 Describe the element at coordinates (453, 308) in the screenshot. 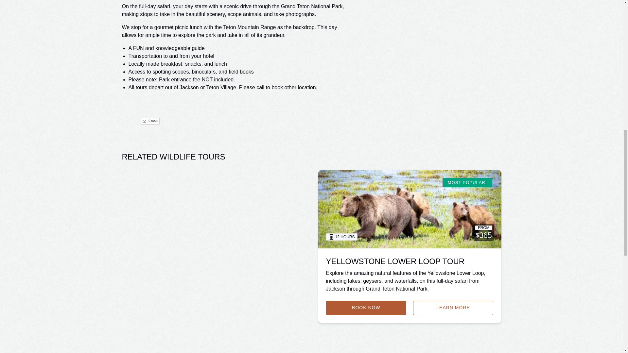

I see `LEARN MORE` at that location.